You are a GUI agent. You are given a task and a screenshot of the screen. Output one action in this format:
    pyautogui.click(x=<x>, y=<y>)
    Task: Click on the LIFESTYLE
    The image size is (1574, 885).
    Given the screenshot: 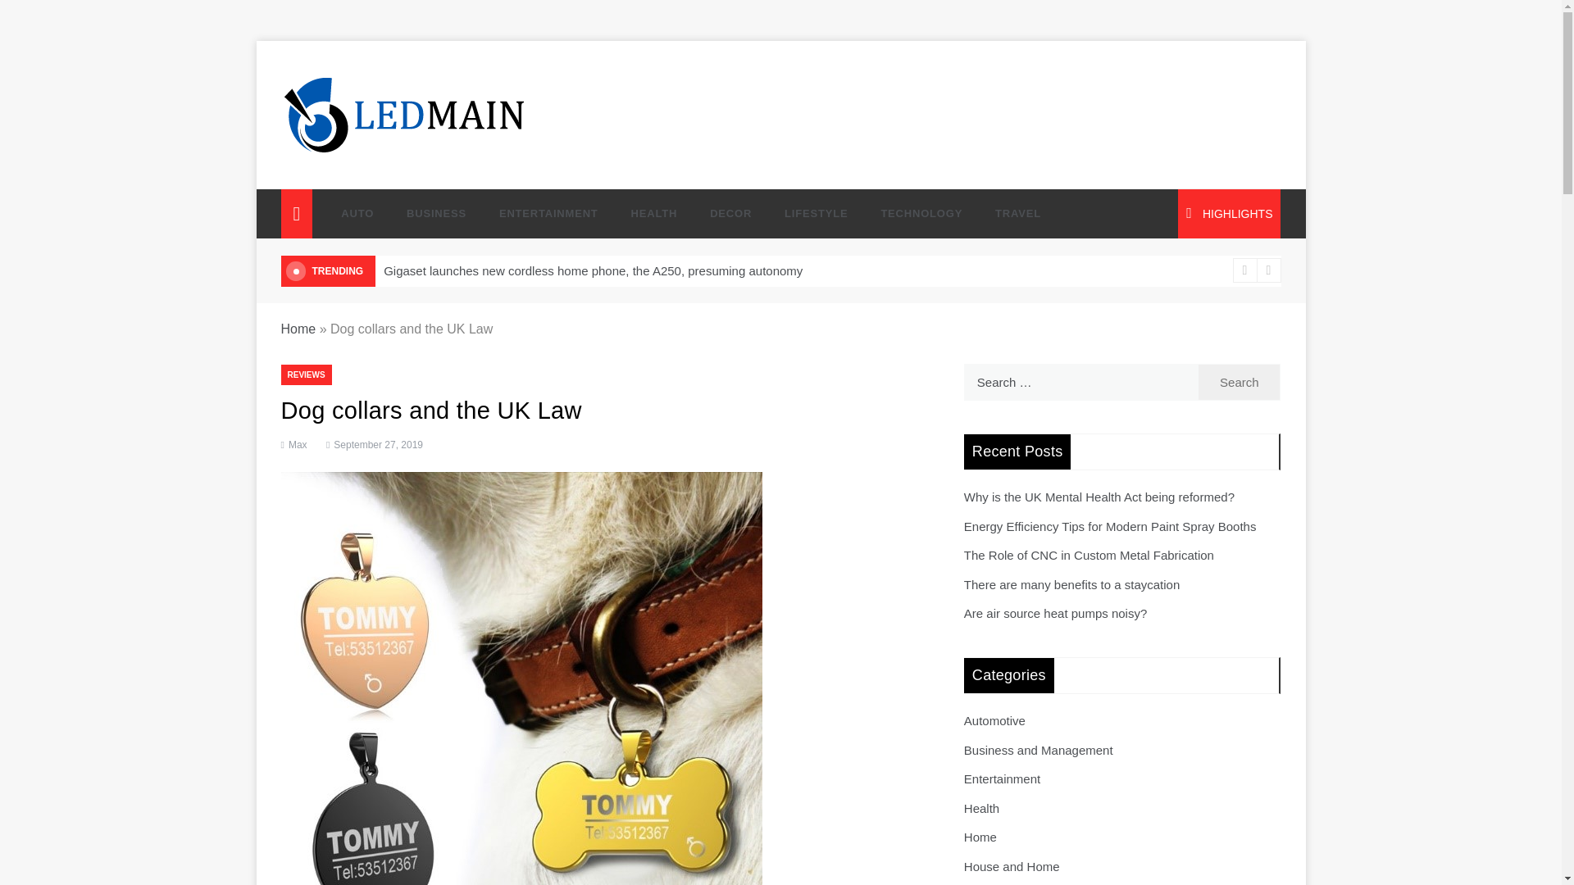 What is the action you would take?
    pyautogui.click(x=816, y=213)
    